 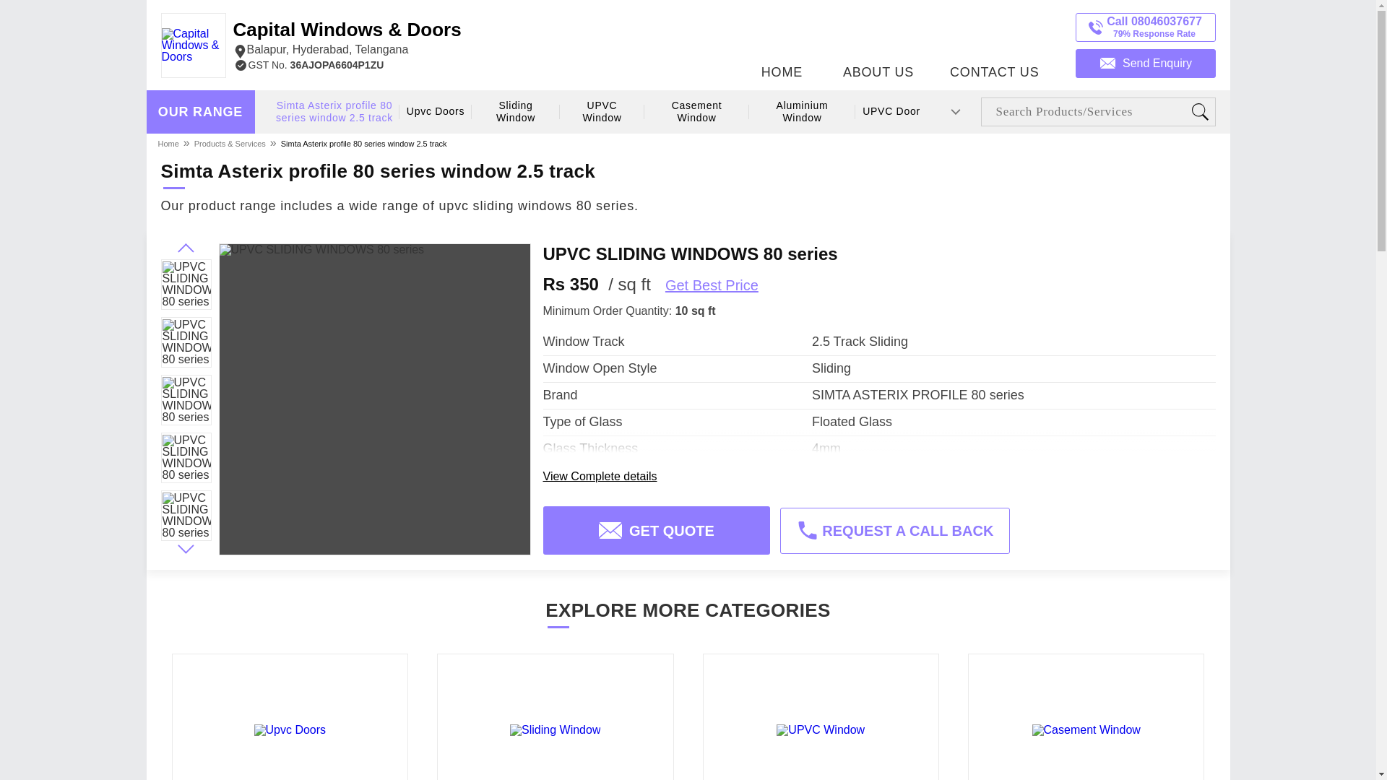 I want to click on UPVC Window, so click(x=602, y=112).